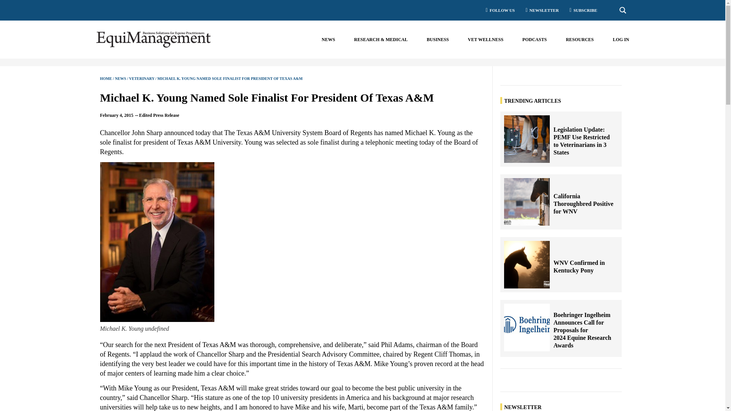 The height and width of the screenshot is (411, 731). Describe the element at coordinates (485, 40) in the screenshot. I see `VET WELLNESS` at that location.